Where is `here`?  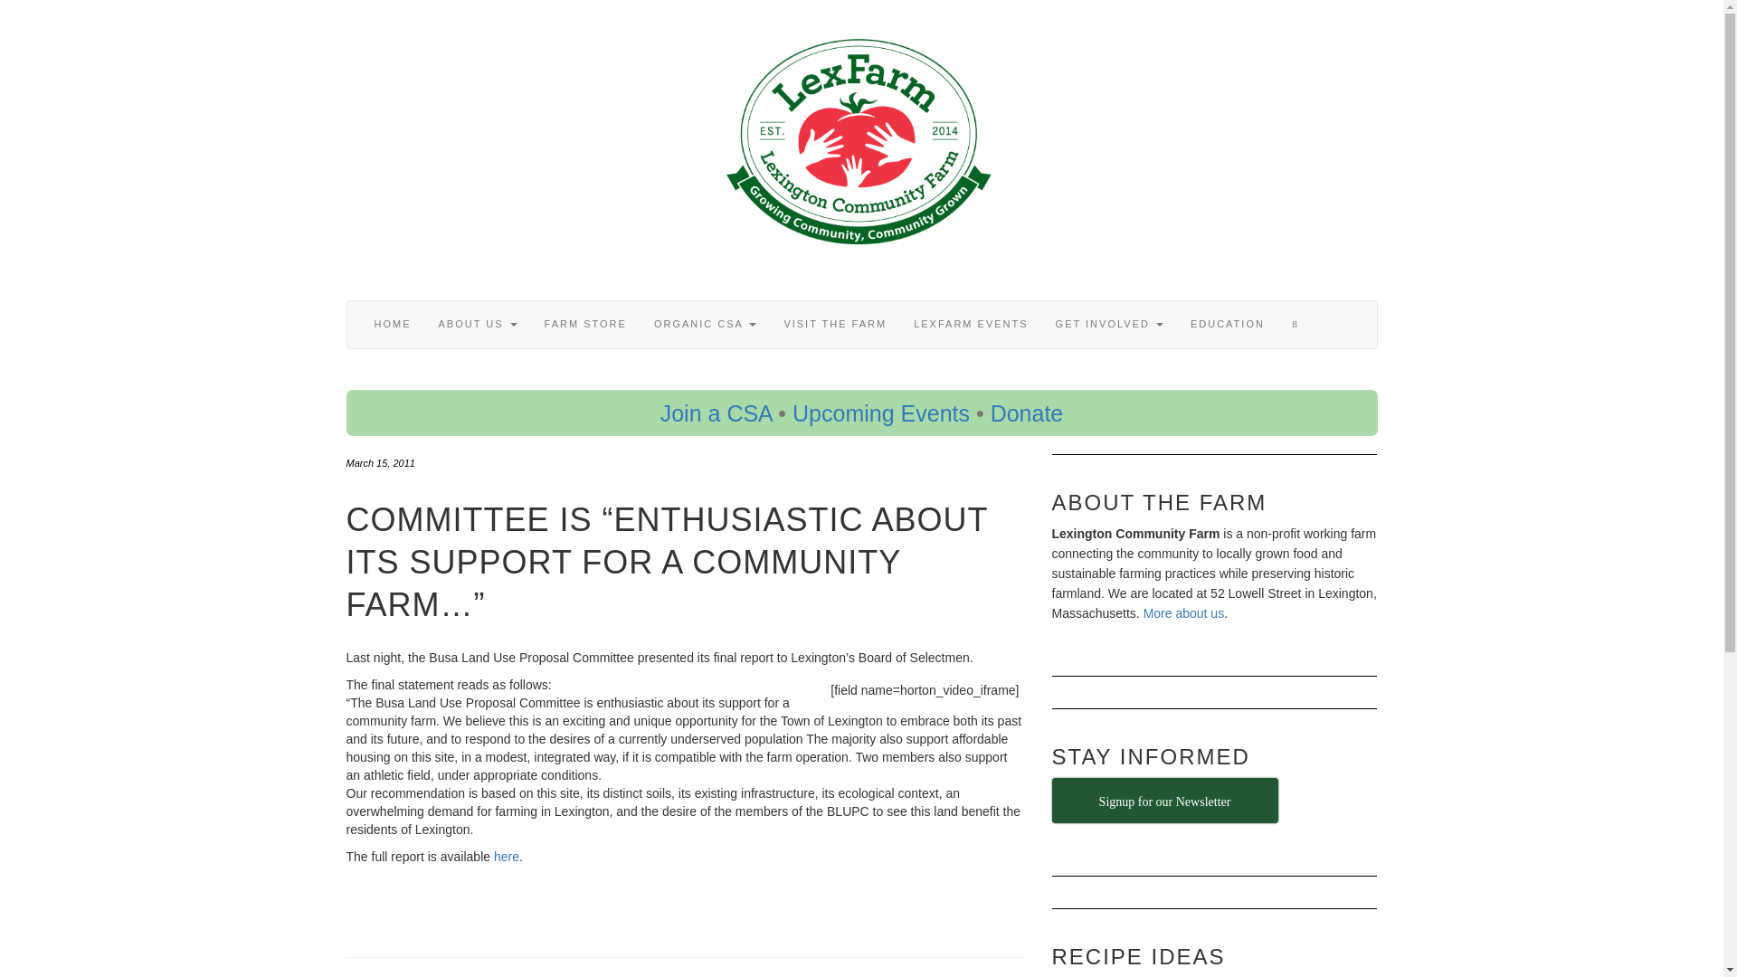
here is located at coordinates (507, 856).